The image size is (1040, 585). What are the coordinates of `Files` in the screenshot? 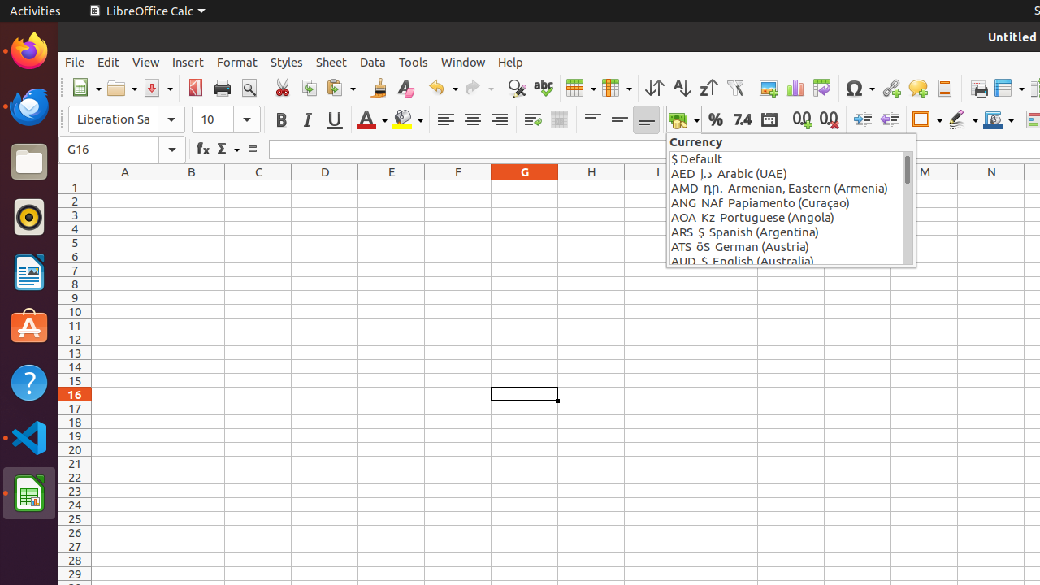 It's located at (29, 162).